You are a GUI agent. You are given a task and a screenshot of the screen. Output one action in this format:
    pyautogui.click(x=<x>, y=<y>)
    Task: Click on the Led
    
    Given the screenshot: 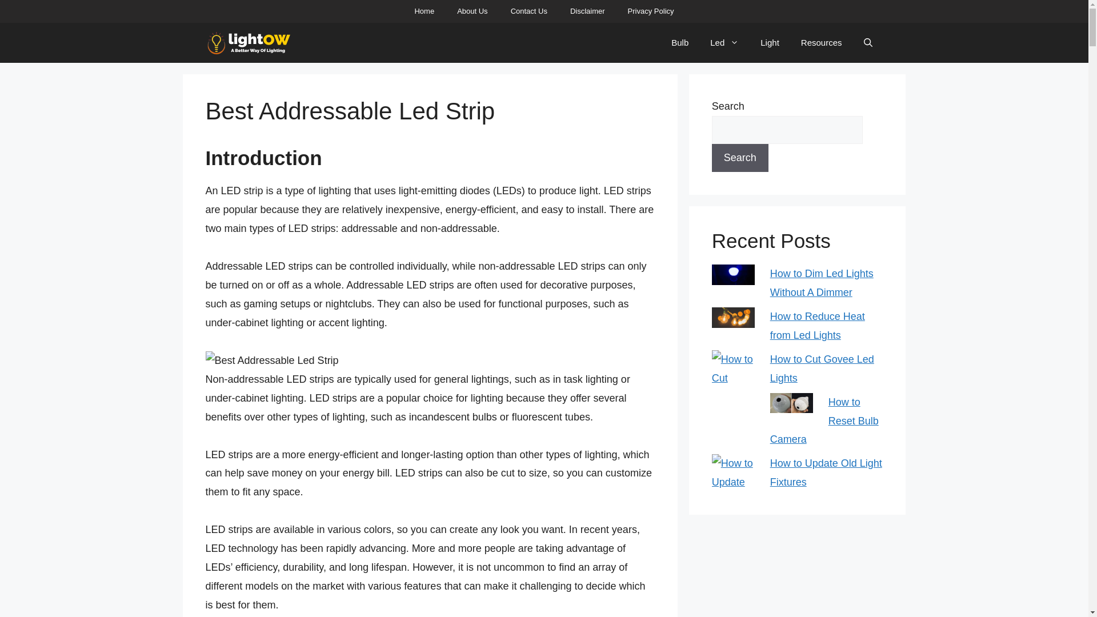 What is the action you would take?
    pyautogui.click(x=724, y=42)
    